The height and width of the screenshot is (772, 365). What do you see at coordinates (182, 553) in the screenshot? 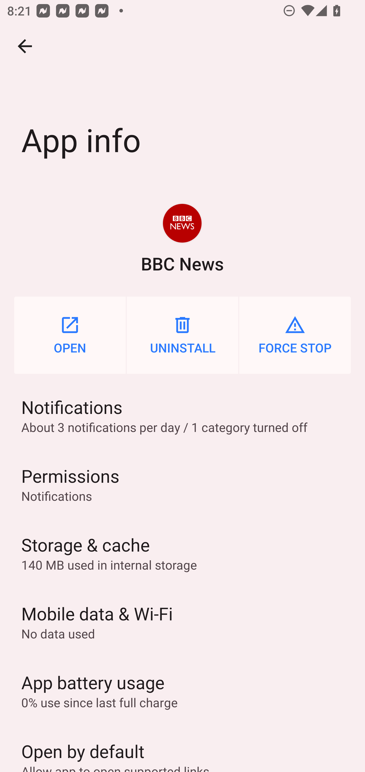
I see `Storage & cache 140 MB used in internal storage` at bounding box center [182, 553].